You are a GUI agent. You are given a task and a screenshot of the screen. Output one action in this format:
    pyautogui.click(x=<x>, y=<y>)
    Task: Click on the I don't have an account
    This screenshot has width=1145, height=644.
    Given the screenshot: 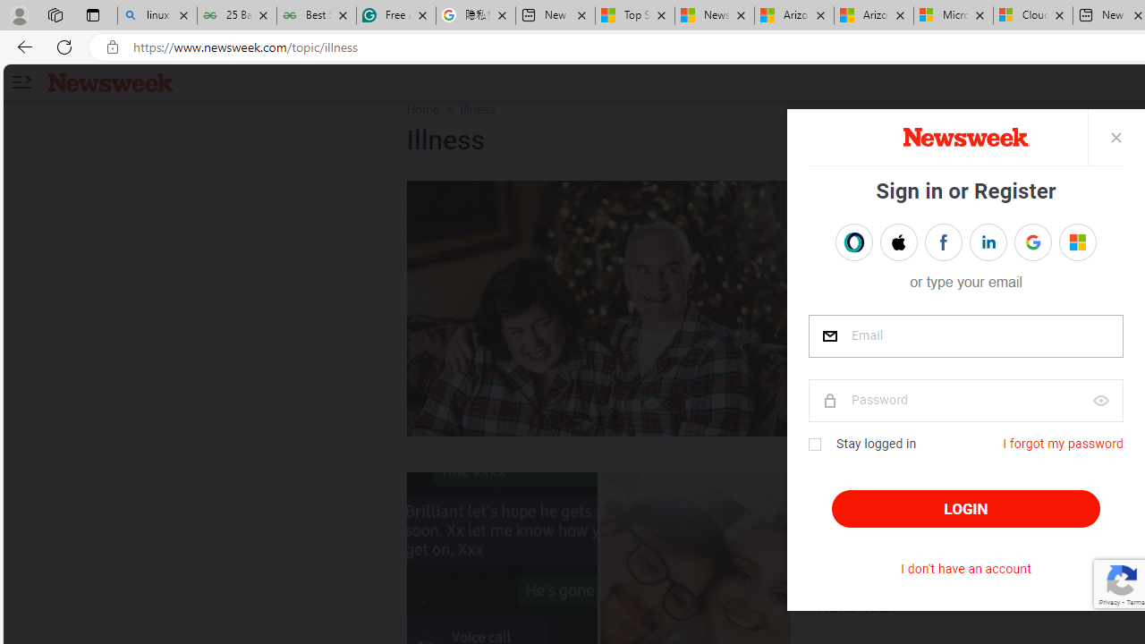 What is the action you would take?
    pyautogui.click(x=966, y=569)
    